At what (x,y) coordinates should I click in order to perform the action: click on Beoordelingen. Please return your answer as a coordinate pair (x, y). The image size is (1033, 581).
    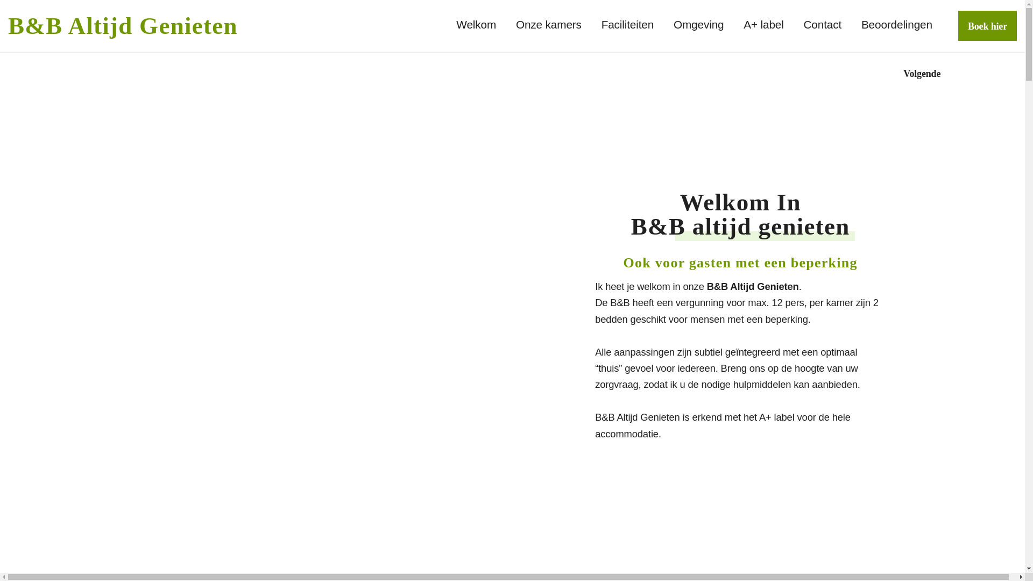
    Looking at the image, I should click on (897, 25).